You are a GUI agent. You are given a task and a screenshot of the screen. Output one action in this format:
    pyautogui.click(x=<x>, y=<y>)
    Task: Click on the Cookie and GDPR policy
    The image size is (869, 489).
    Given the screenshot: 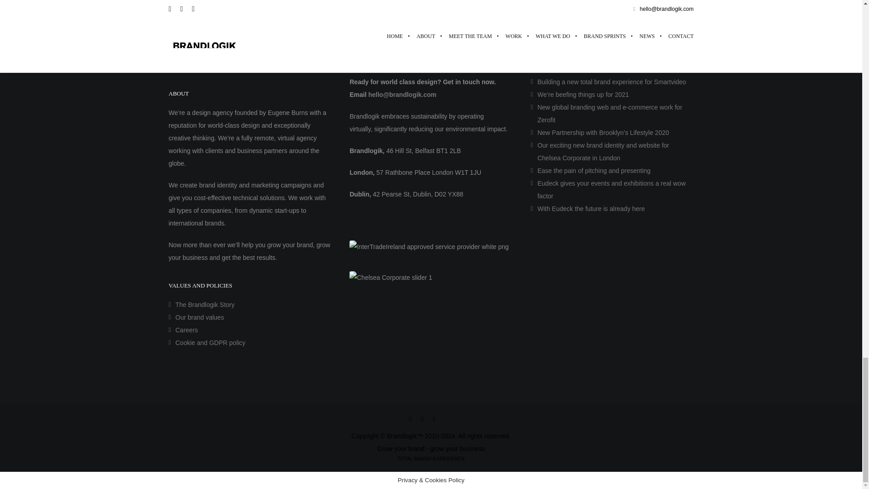 What is the action you would take?
    pyautogui.click(x=210, y=342)
    